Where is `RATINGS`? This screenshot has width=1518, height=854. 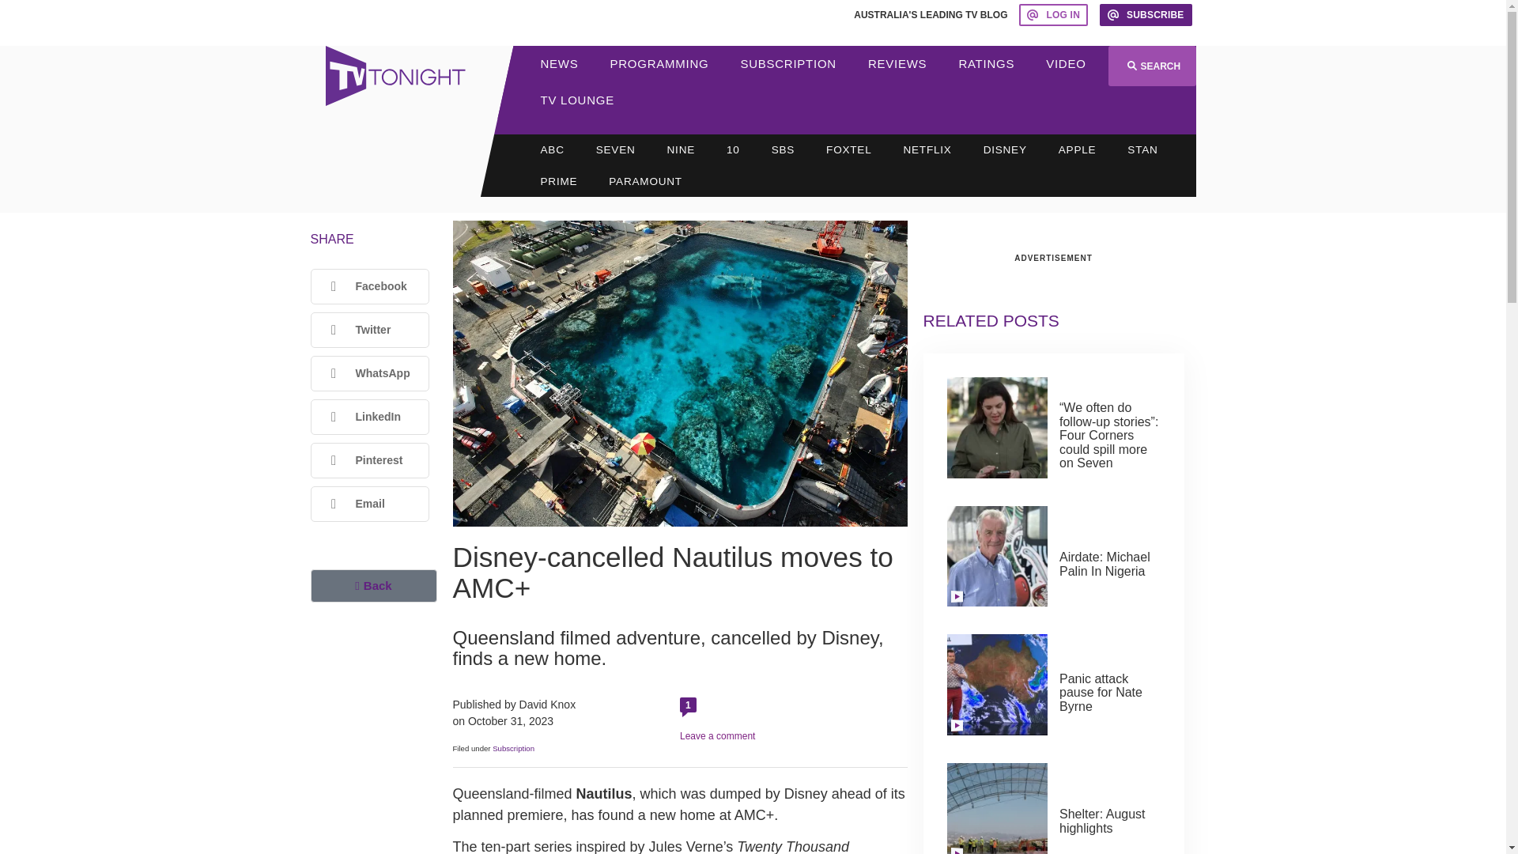 RATINGS is located at coordinates (987, 63).